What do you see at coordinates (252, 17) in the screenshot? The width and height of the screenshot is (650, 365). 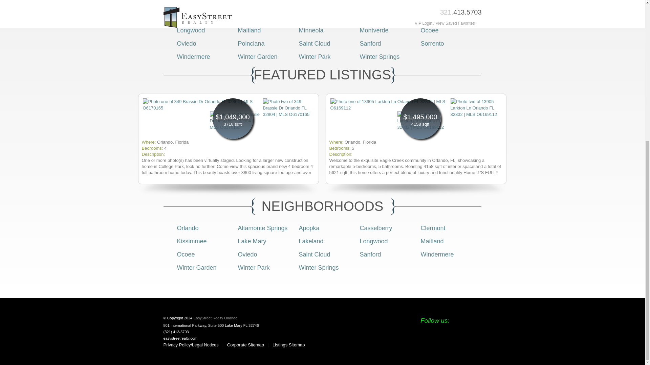 I see `Groveland` at bounding box center [252, 17].